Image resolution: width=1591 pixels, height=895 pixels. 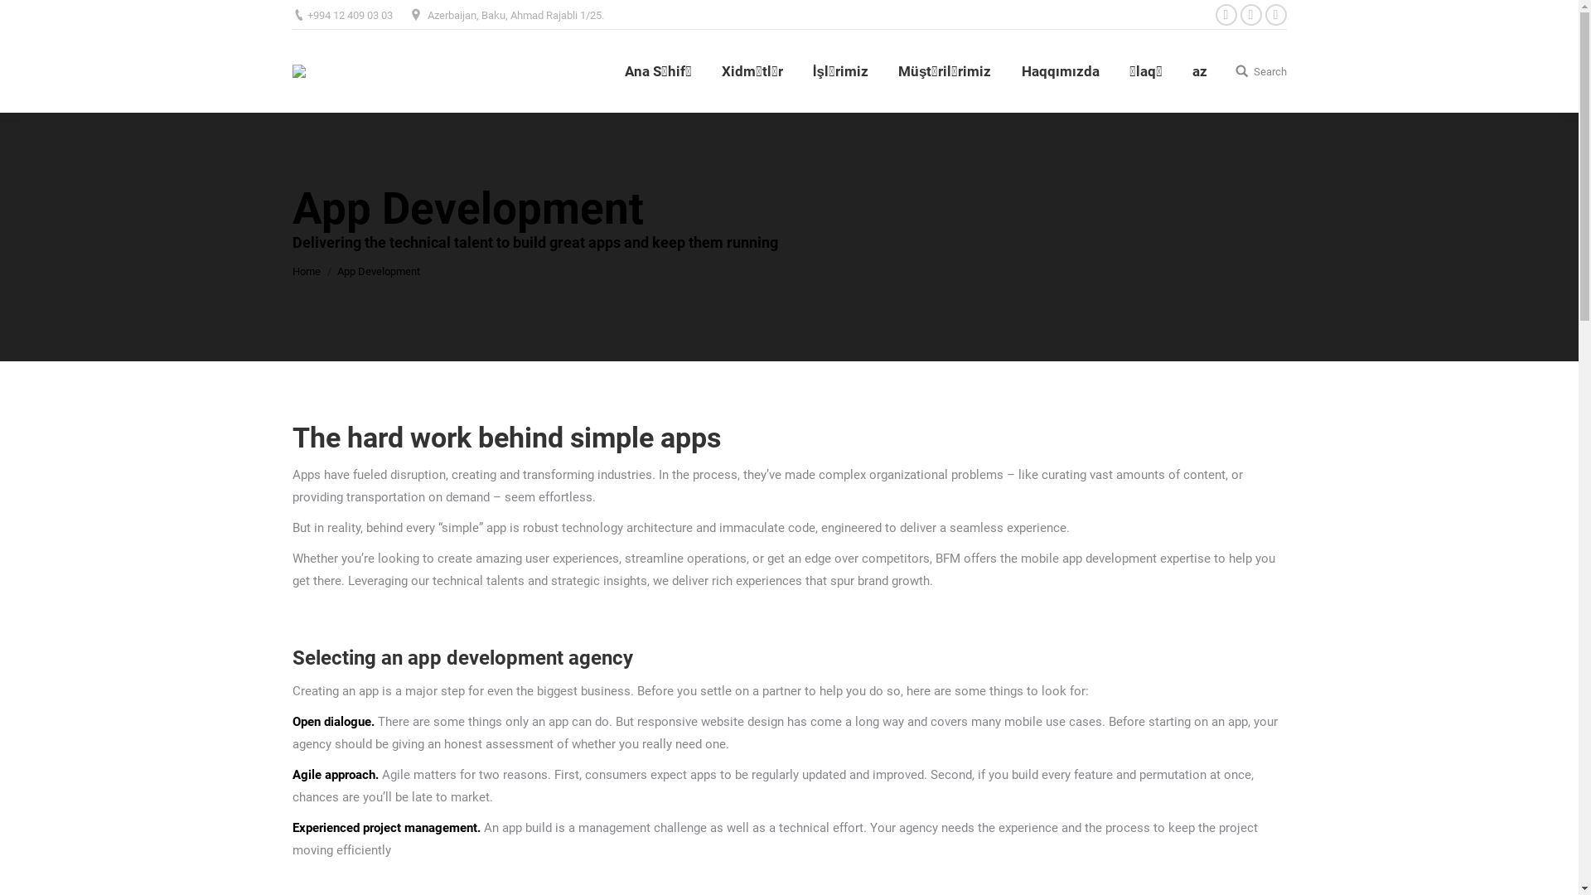 What do you see at coordinates (1250, 15) in the screenshot?
I see `Instagram` at bounding box center [1250, 15].